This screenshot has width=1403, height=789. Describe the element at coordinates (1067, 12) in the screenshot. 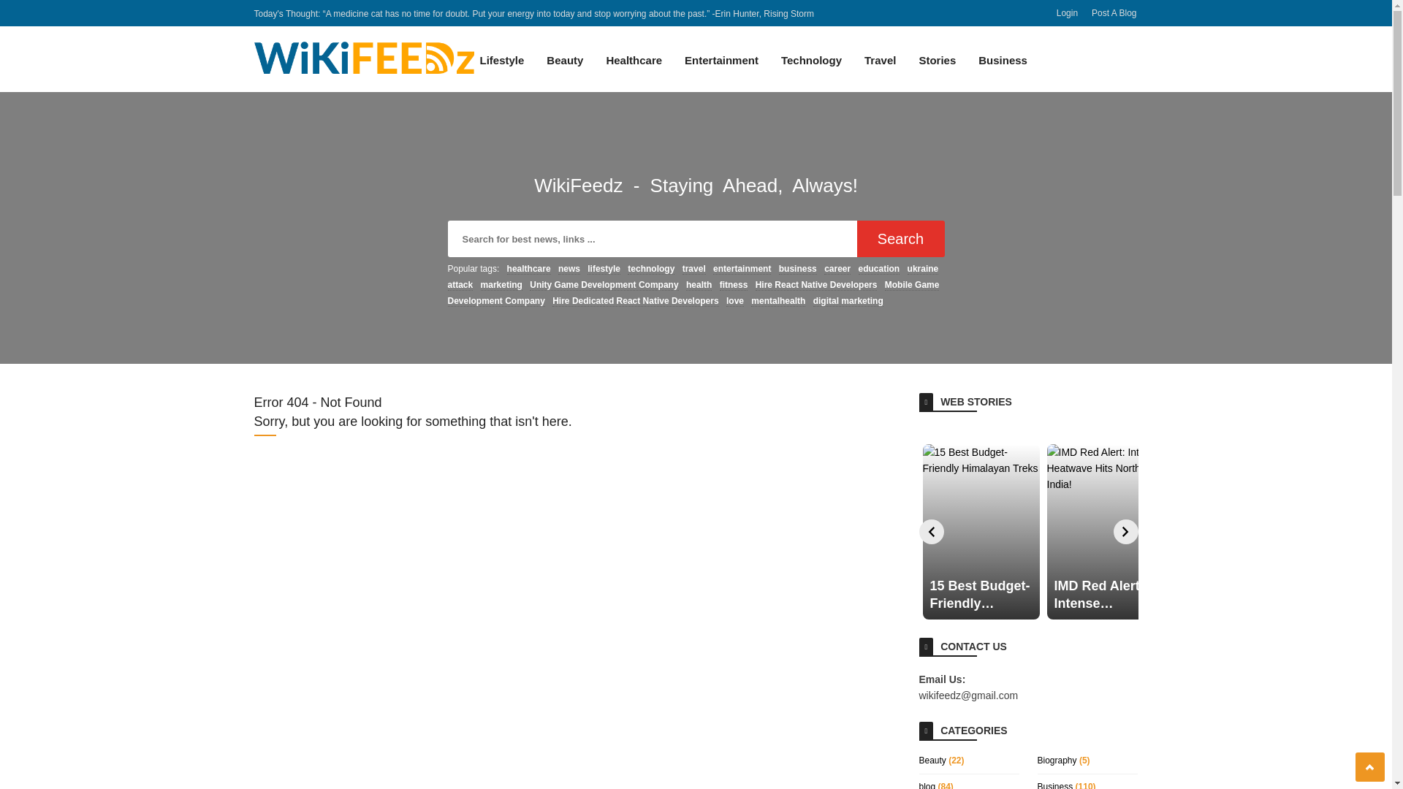

I see `Login` at that location.